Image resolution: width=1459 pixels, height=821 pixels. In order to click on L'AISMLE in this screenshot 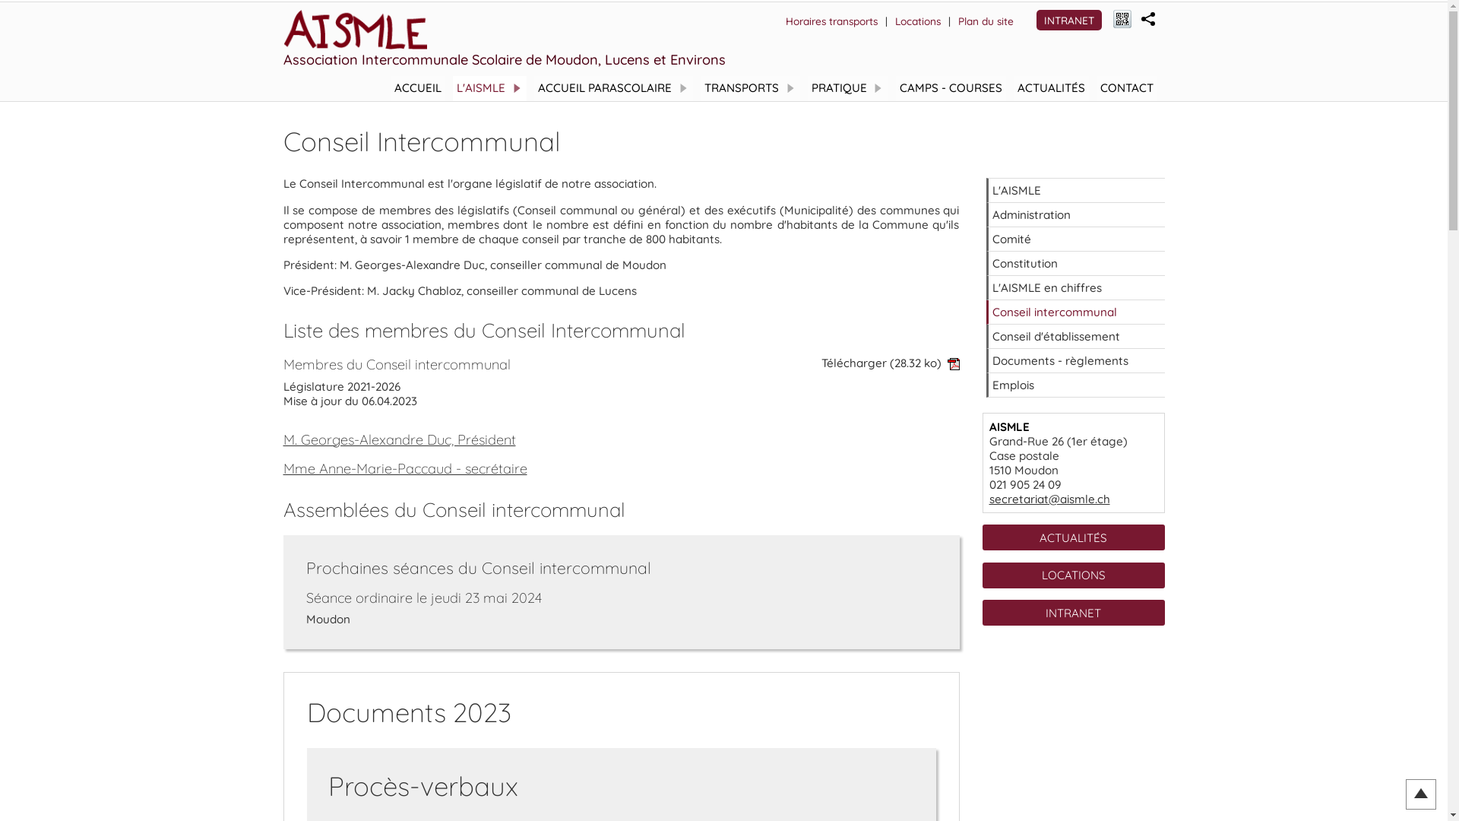, I will do `click(489, 88)`.